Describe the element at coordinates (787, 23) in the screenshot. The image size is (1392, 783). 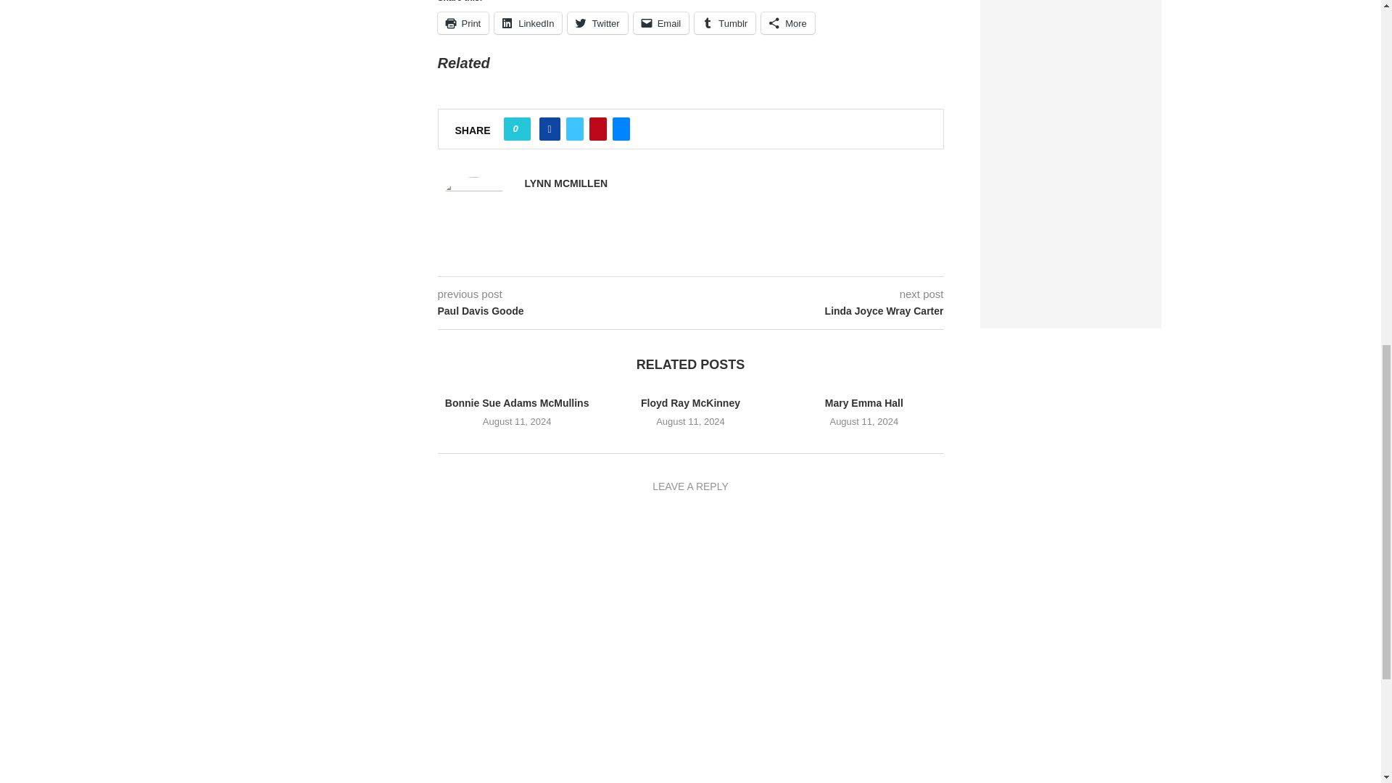
I see `More` at that location.